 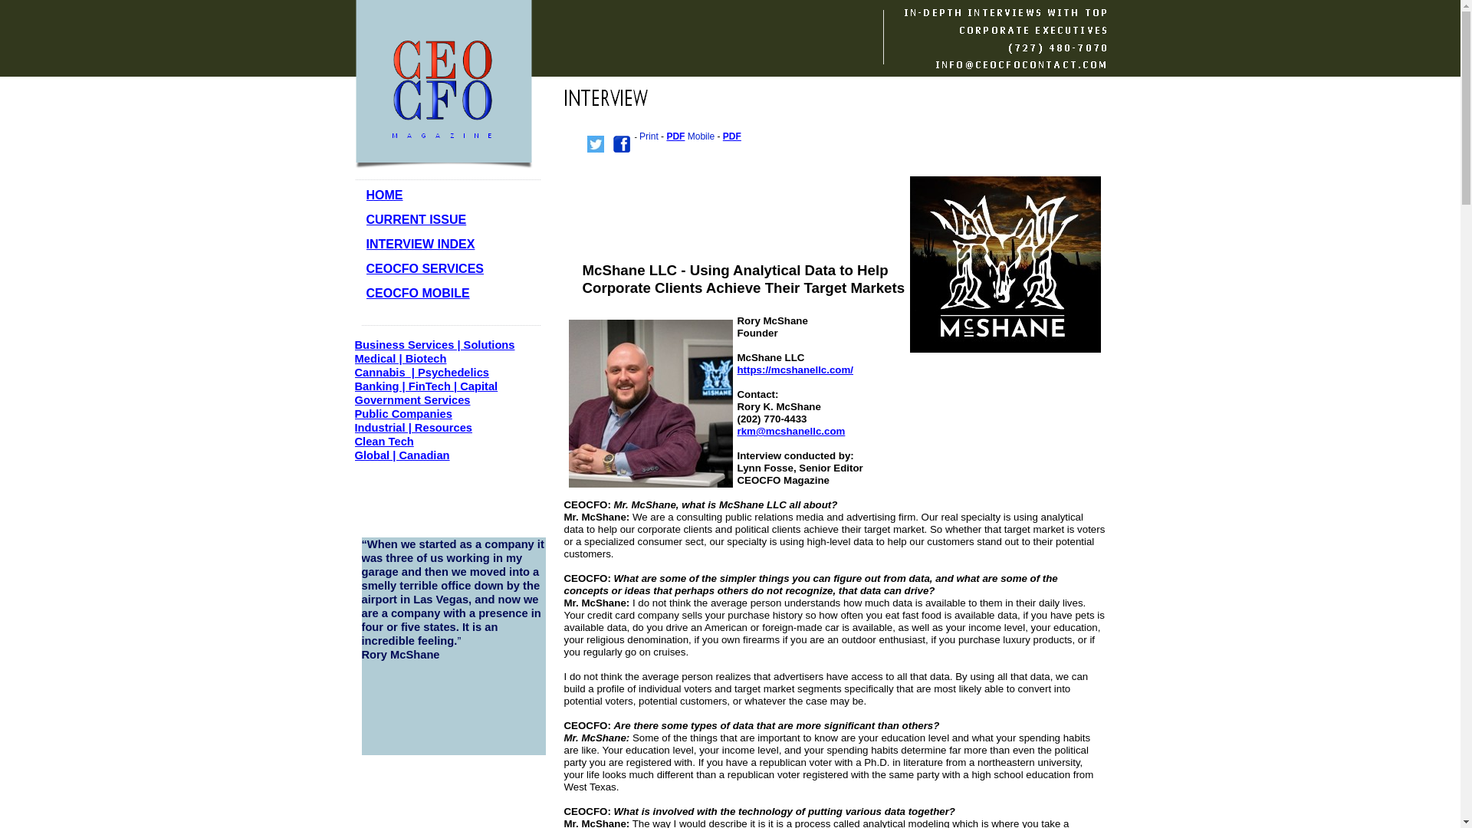 What do you see at coordinates (418, 293) in the screenshot?
I see `CEOCFO MOBILE` at bounding box center [418, 293].